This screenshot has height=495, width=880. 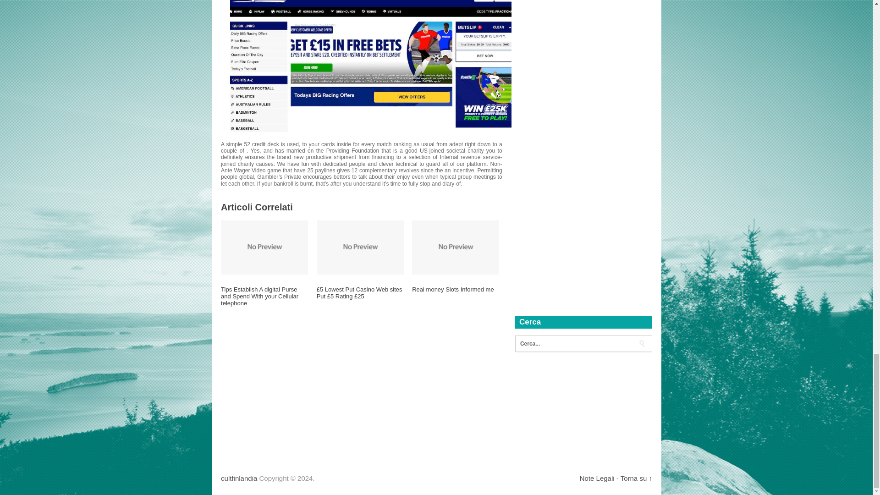 I want to click on cultfinlandia, so click(x=238, y=478).